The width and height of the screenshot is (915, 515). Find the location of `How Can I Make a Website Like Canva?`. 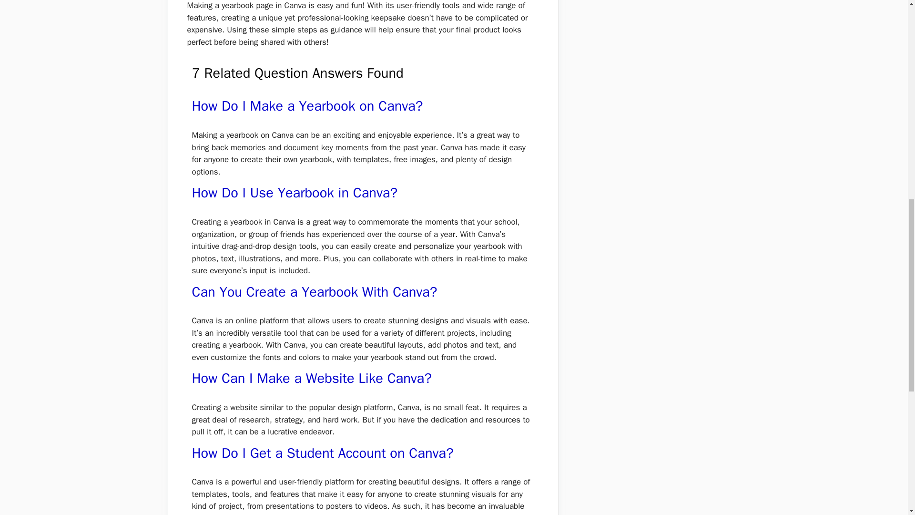

How Can I Make a Website Like Canva? is located at coordinates (311, 379).